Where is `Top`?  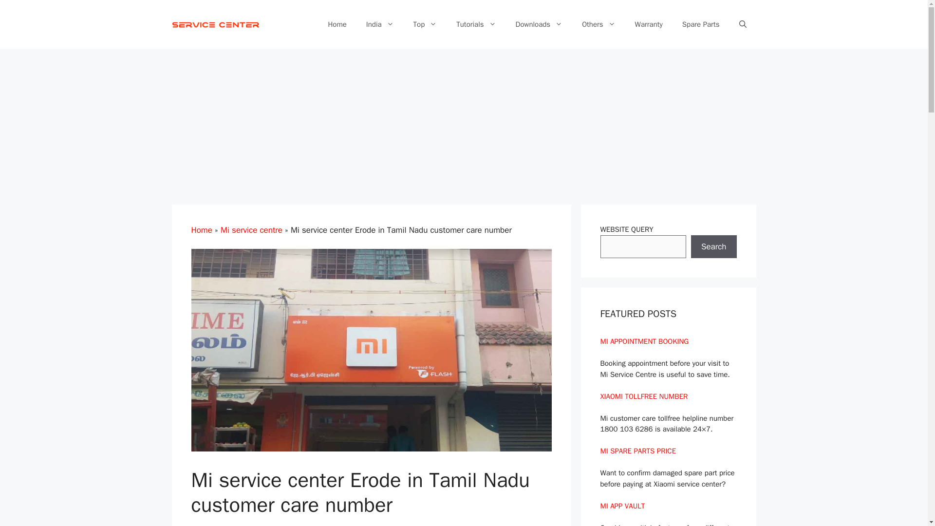 Top is located at coordinates (425, 24).